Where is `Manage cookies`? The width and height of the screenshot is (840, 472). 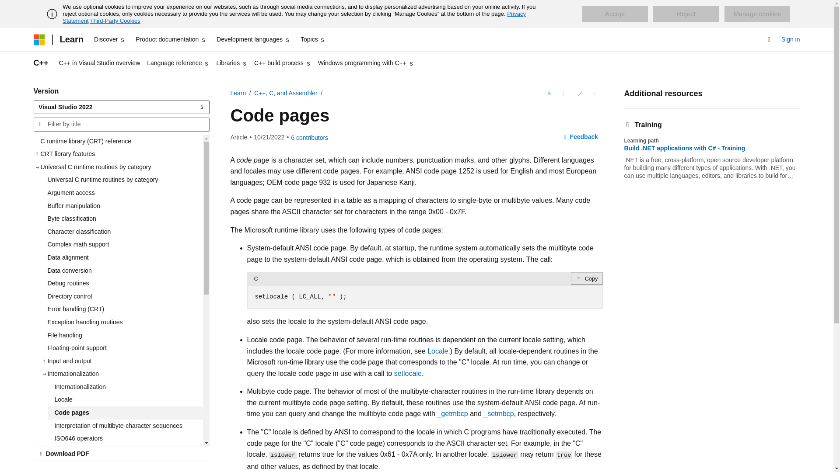 Manage cookies is located at coordinates (757, 14).